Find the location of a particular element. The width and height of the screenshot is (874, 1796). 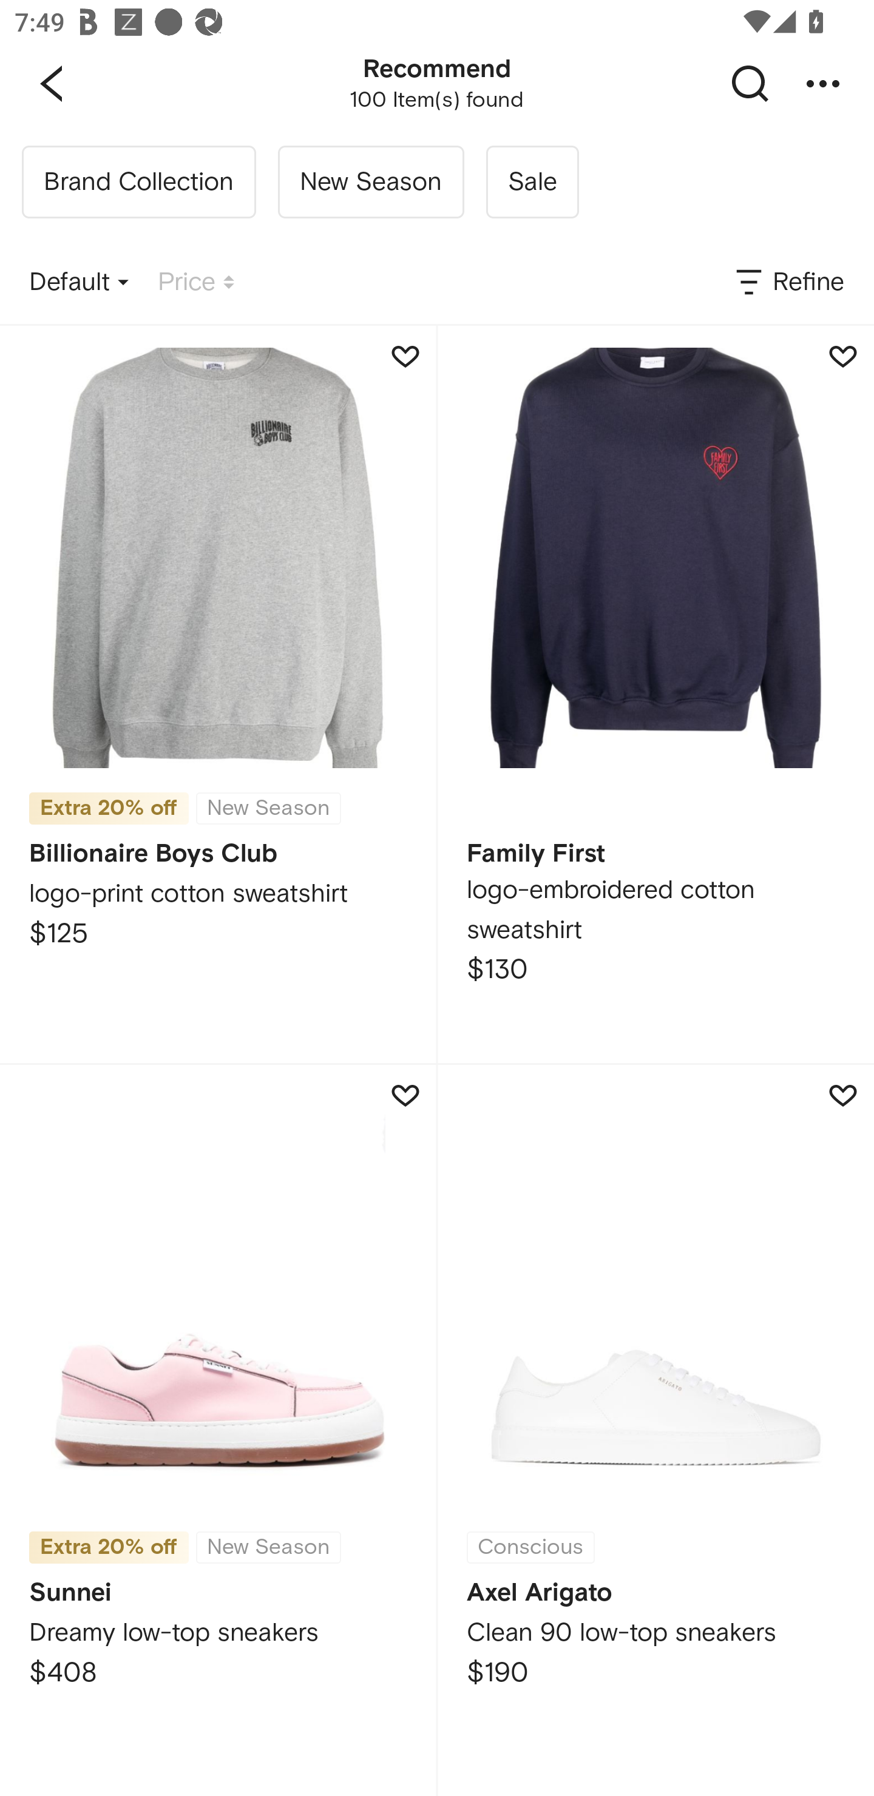

Extra 20% off is located at coordinates (109, 1548).